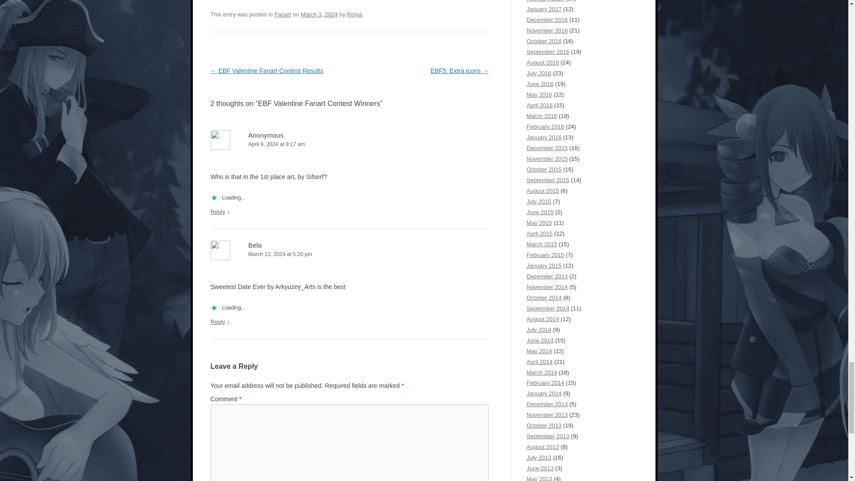  Describe the element at coordinates (217, 322) in the screenshot. I see `Reply` at that location.